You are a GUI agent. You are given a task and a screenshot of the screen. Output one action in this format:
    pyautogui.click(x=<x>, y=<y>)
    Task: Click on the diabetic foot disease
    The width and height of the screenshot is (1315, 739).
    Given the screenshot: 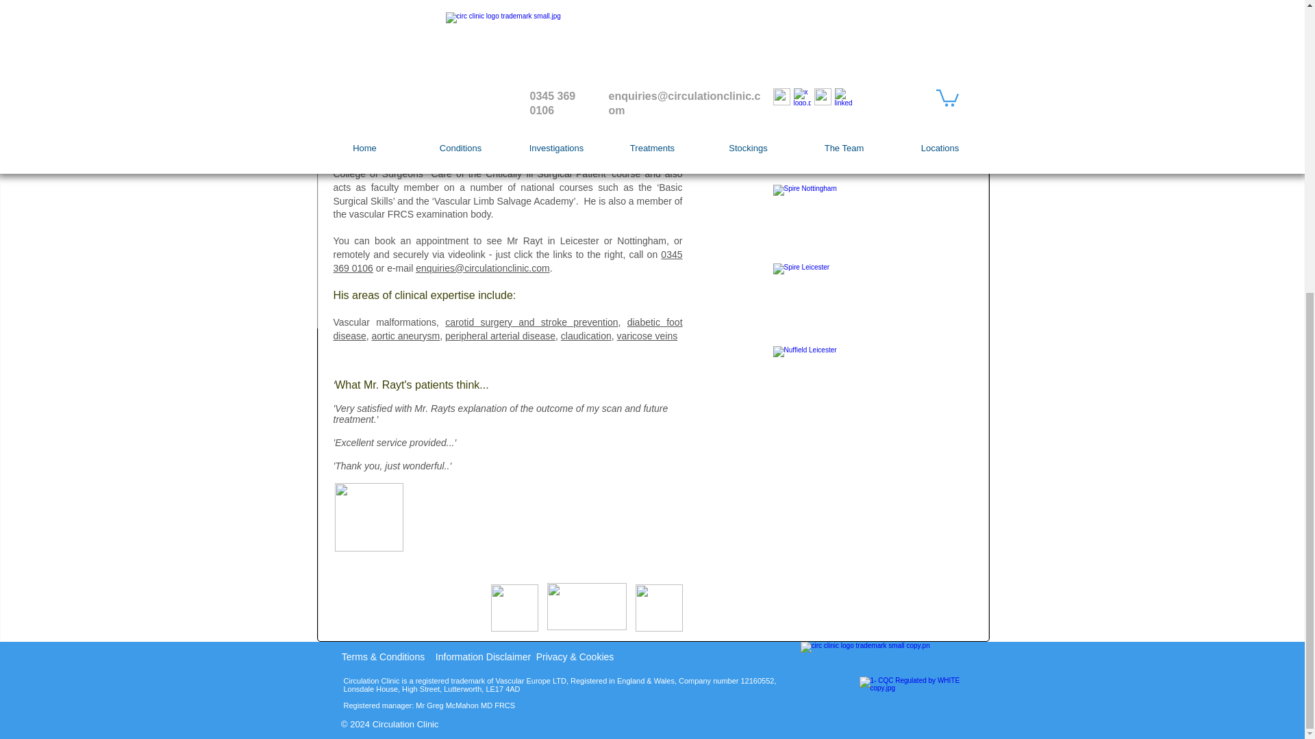 What is the action you would take?
    pyautogui.click(x=507, y=328)
    